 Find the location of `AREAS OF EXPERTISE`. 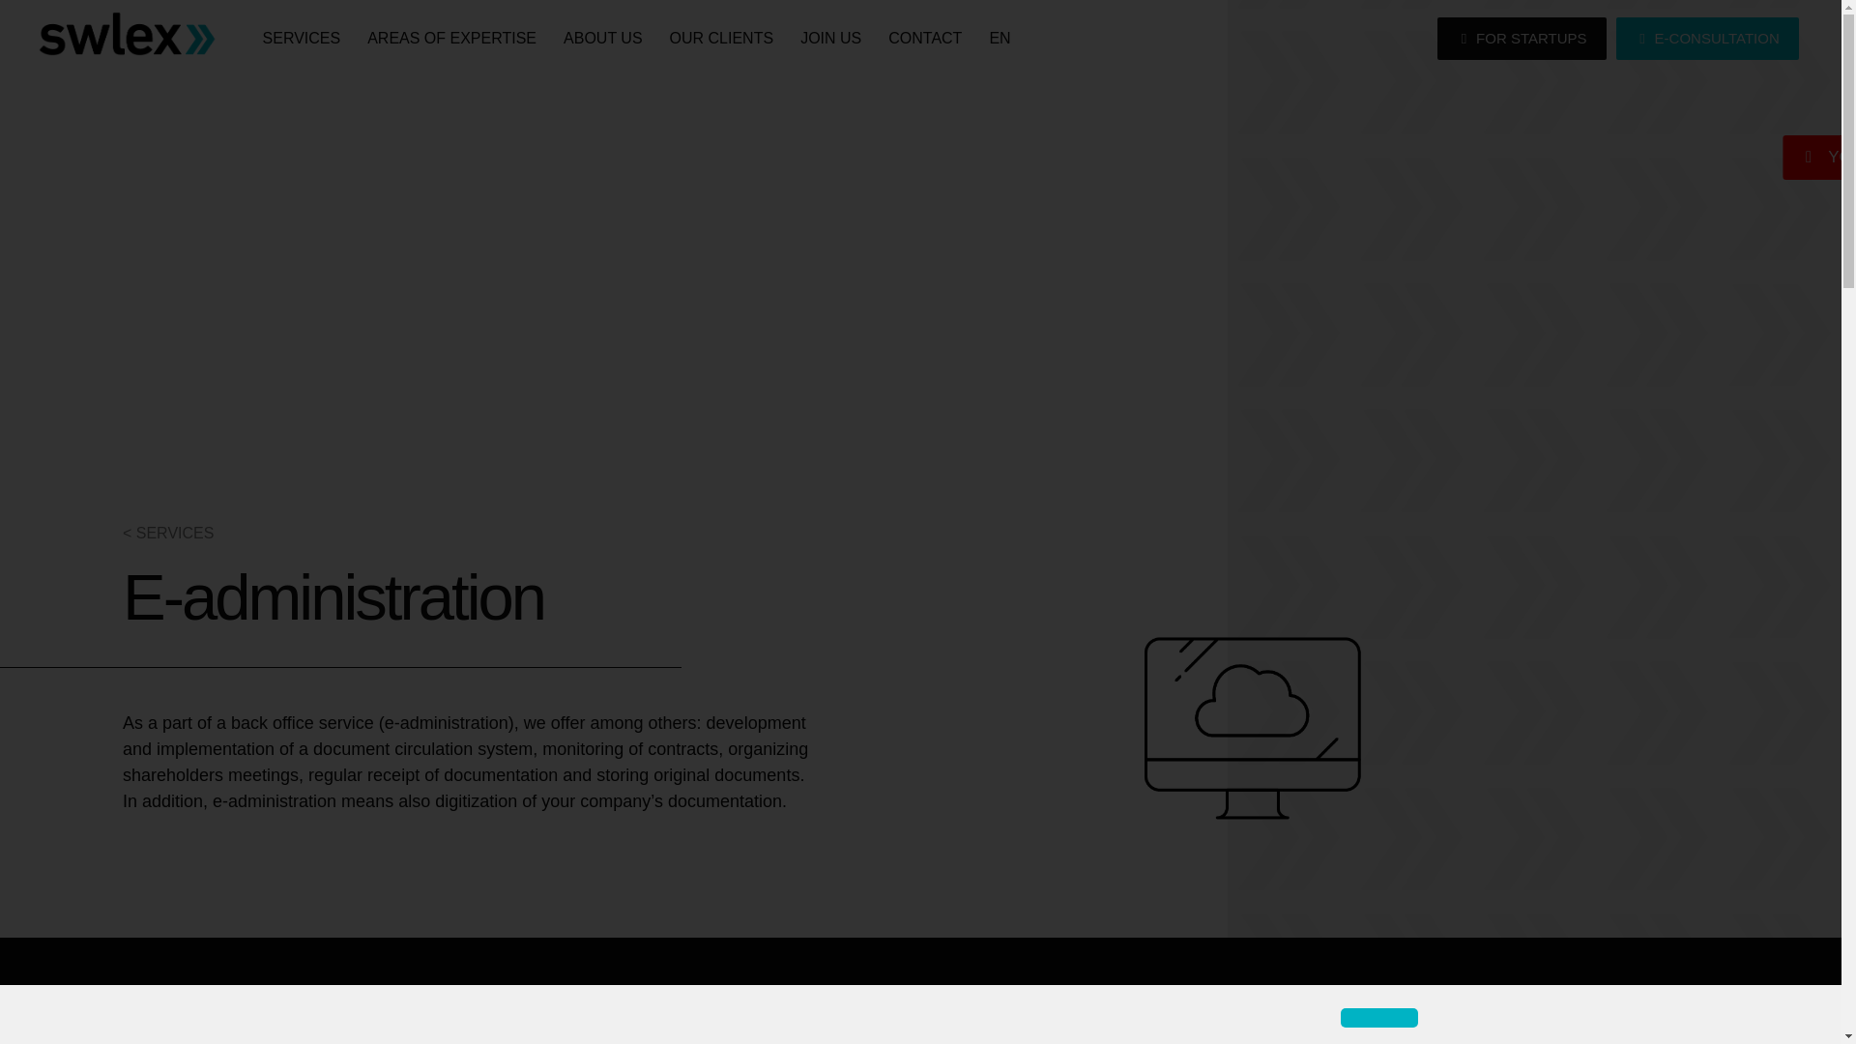

AREAS OF EXPERTISE is located at coordinates (451, 38).